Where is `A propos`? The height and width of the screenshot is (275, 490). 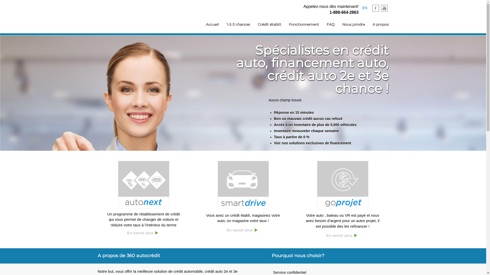 A propos is located at coordinates (380, 24).